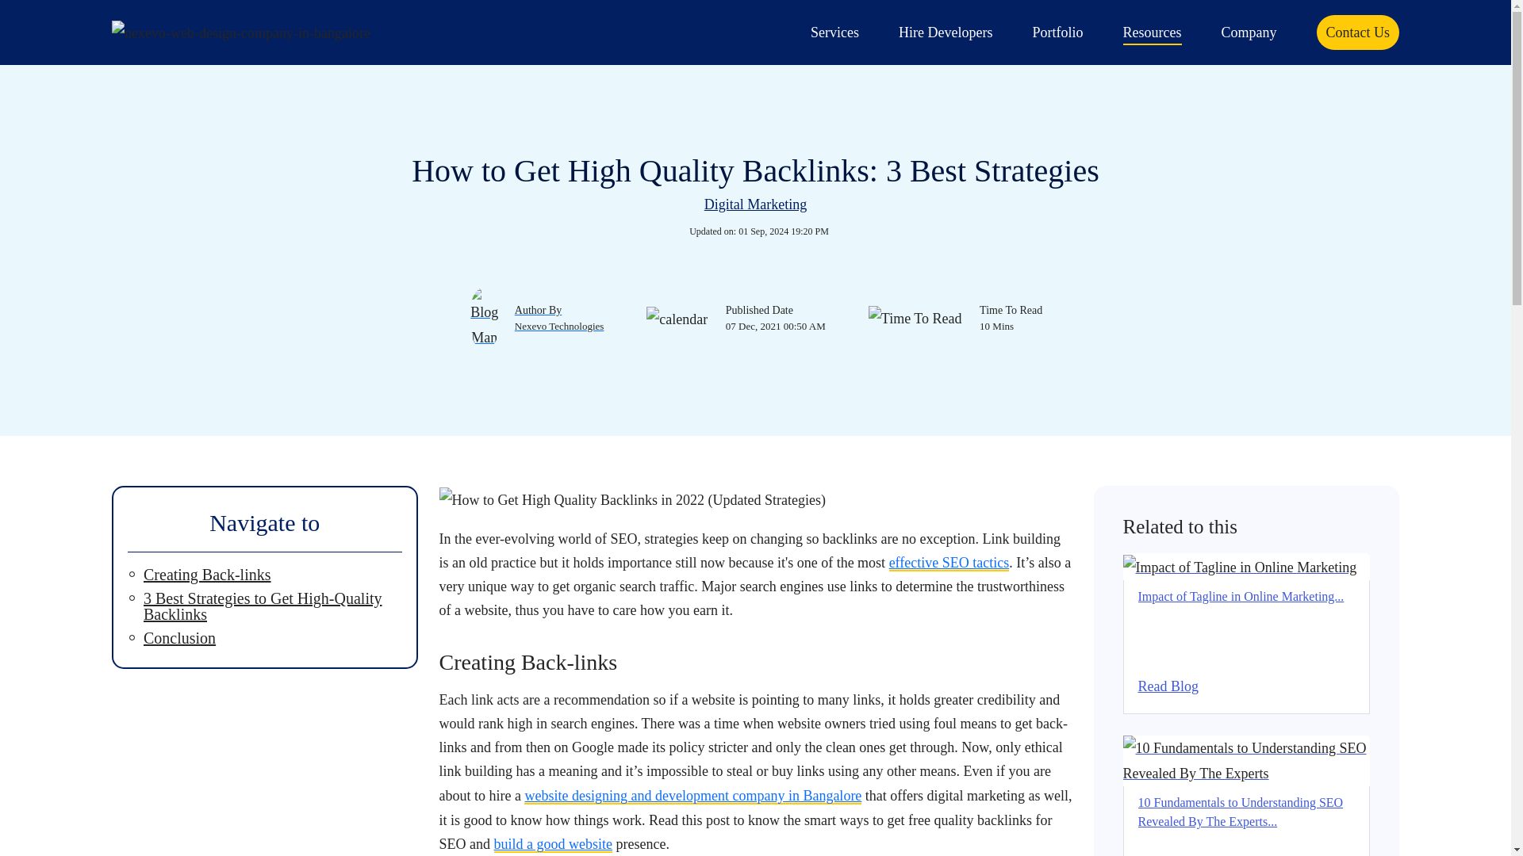 This screenshot has height=856, width=1523. I want to click on Portfolio, so click(1057, 32).